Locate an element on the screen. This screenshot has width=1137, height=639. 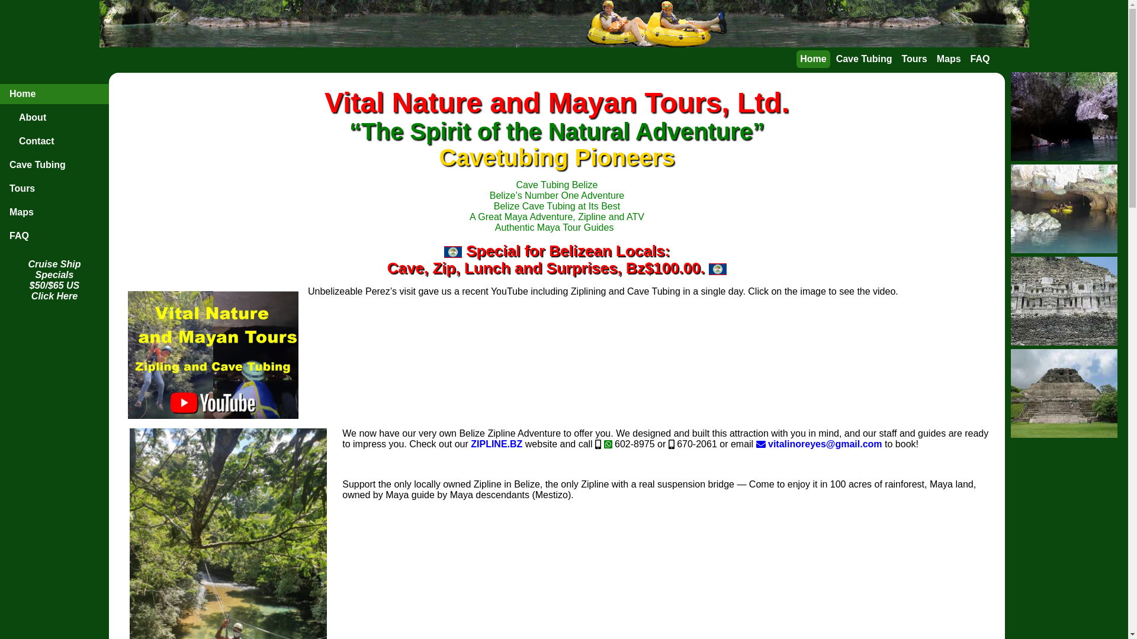
FAQ is located at coordinates (980, 59).